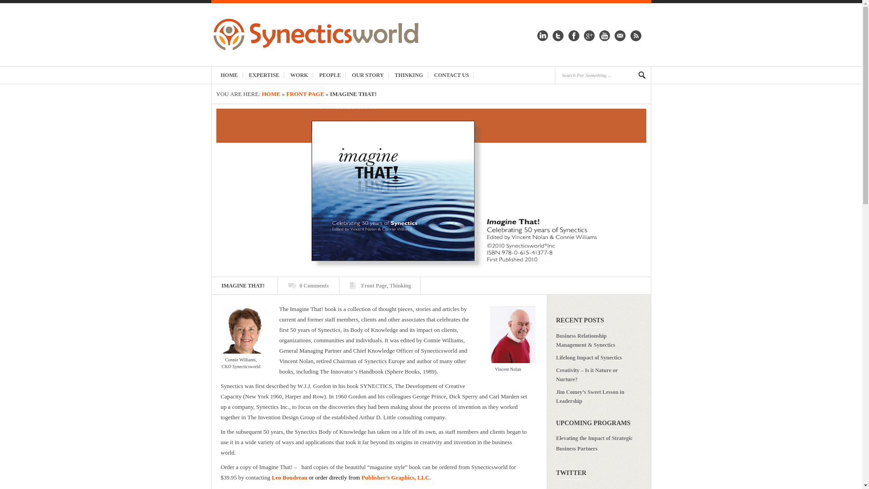 The image size is (869, 489). I want to click on WORK, so click(299, 75).